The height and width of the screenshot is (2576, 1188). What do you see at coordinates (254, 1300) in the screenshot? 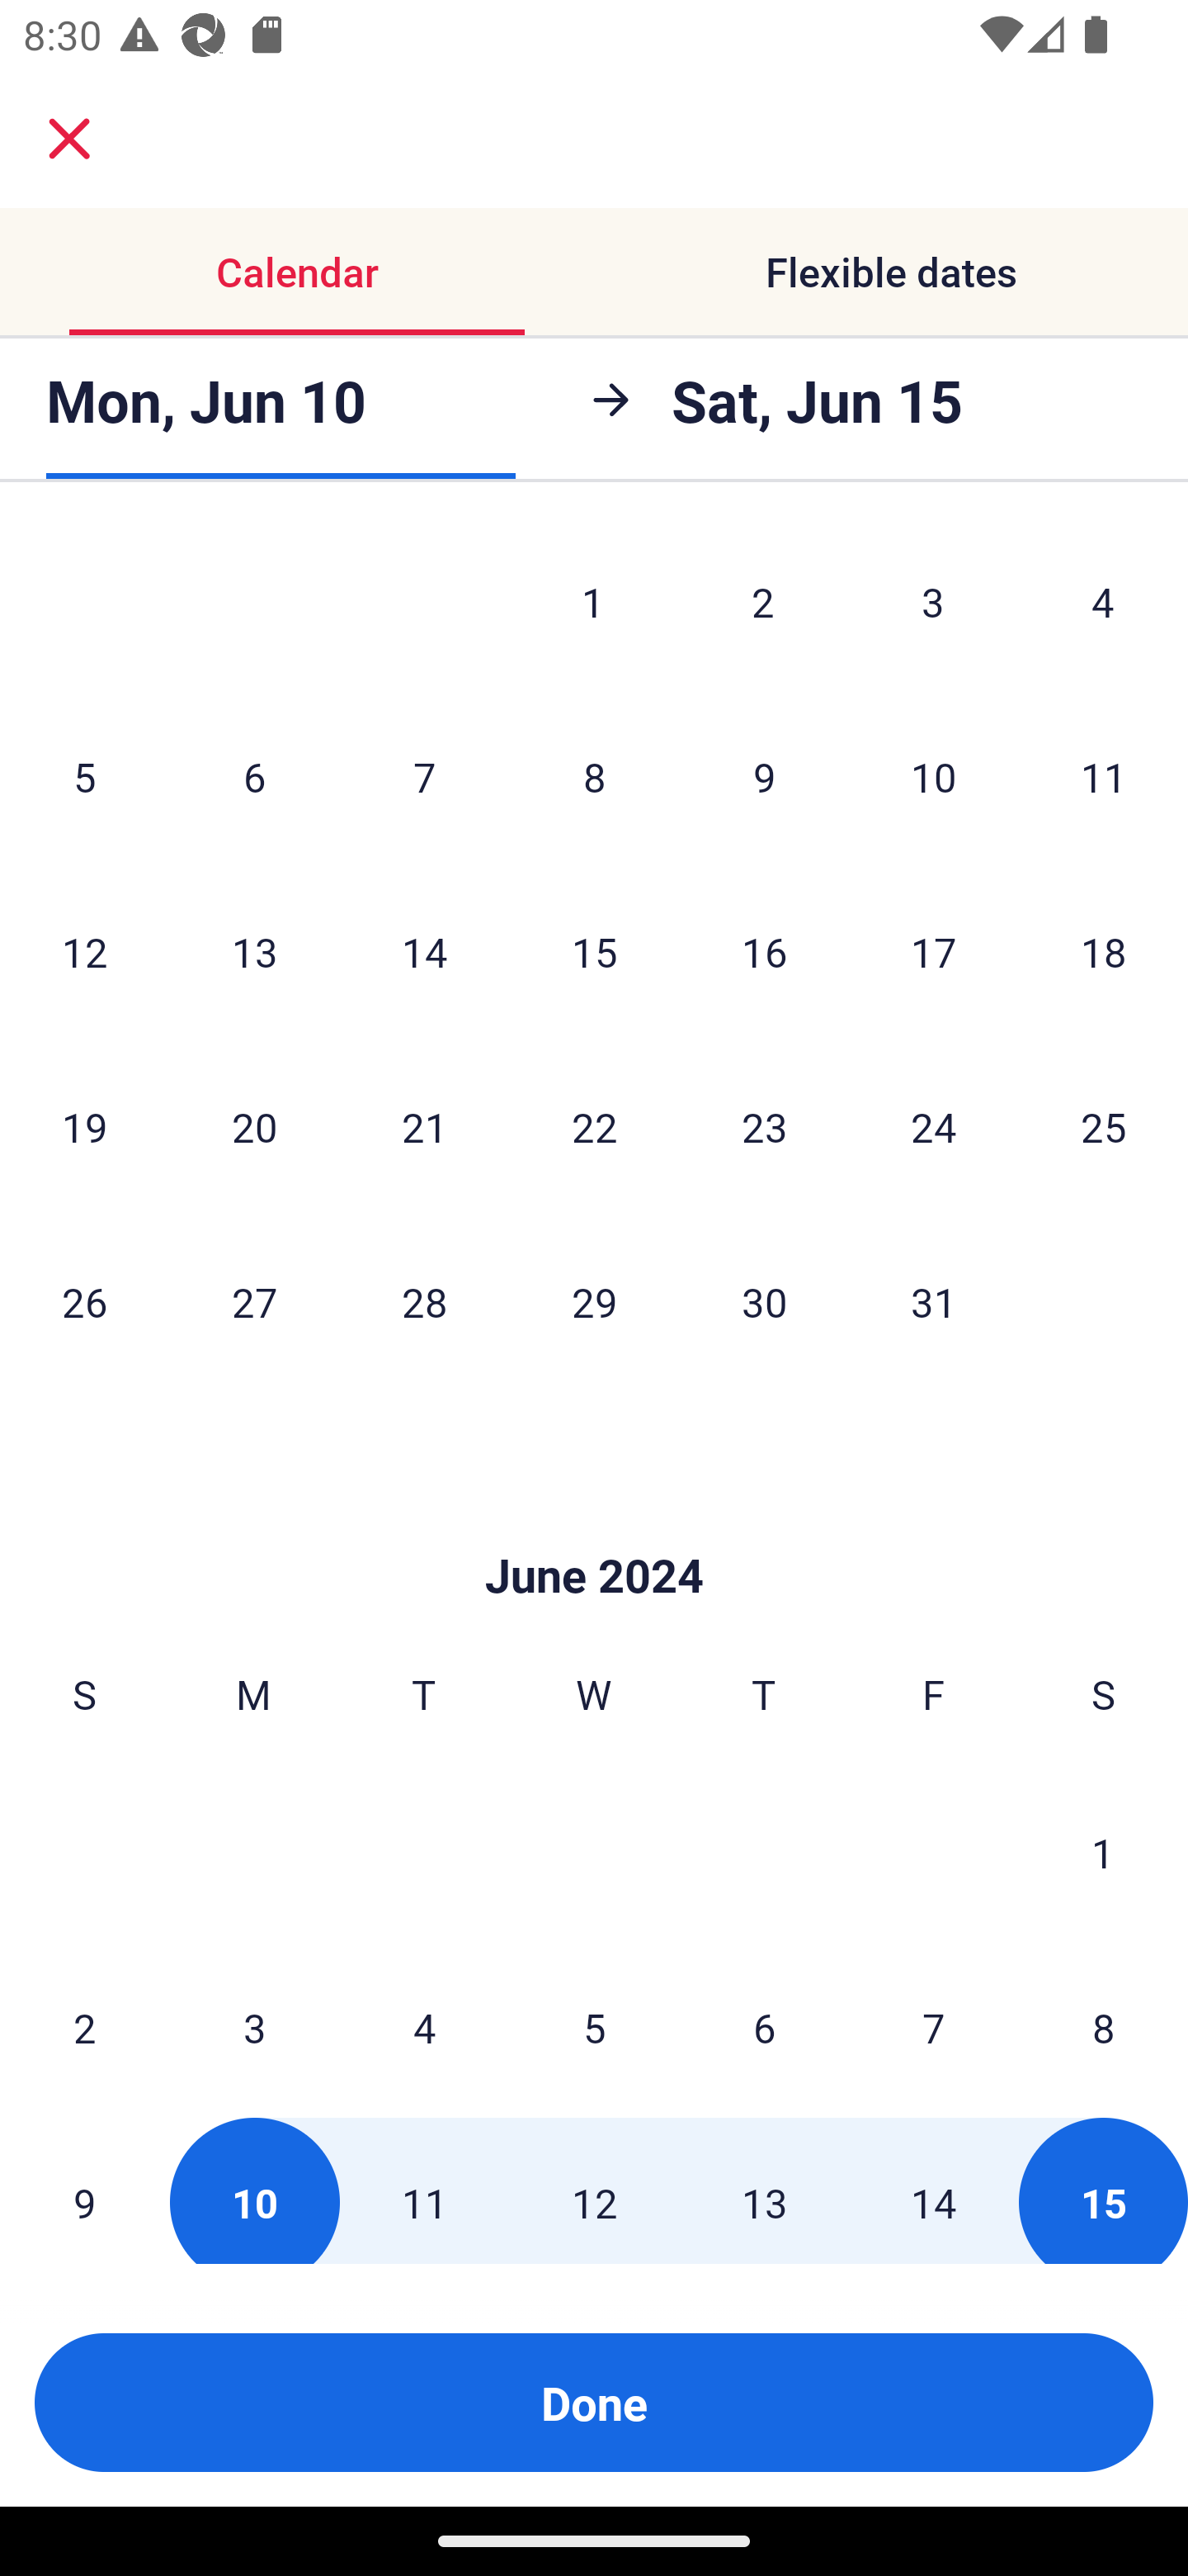
I see `27 Monday, May 27, 2024` at bounding box center [254, 1300].